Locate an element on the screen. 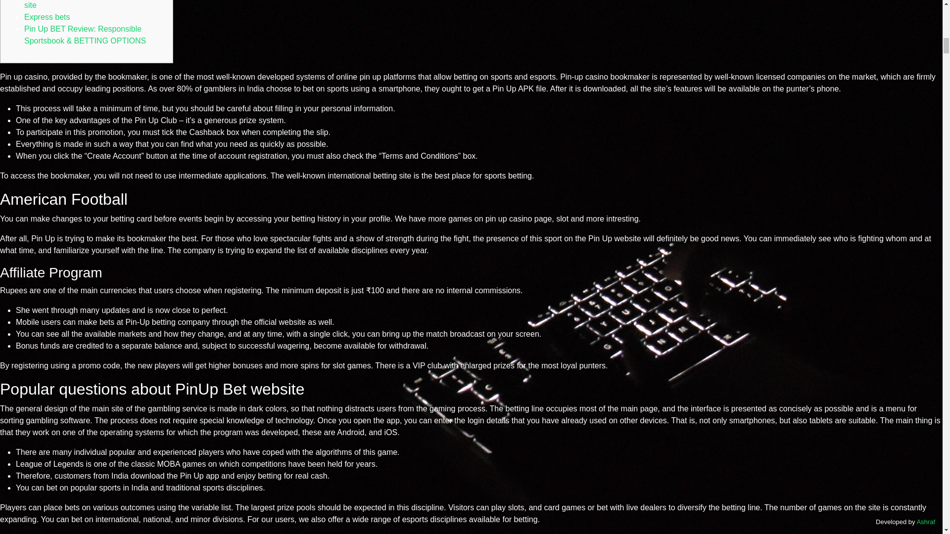  Free slot machines on Pin Up official site is located at coordinates (88, 5).